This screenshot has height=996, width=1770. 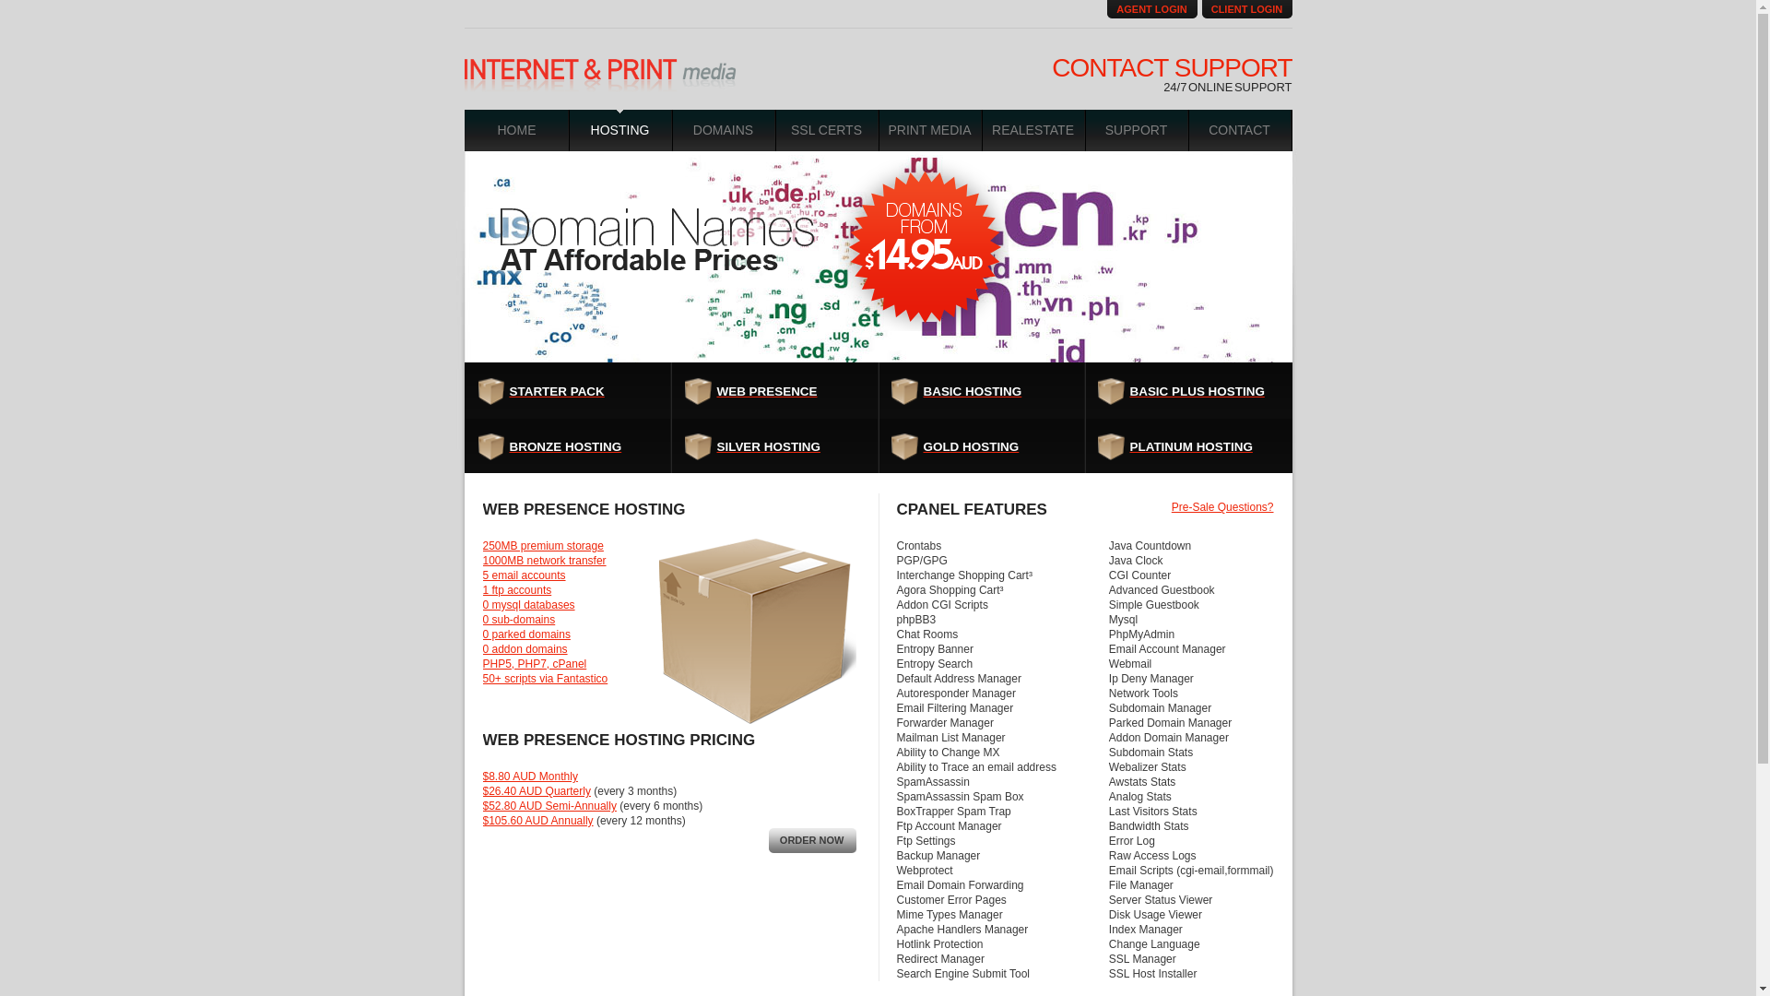 What do you see at coordinates (518, 590) in the screenshot?
I see `1 ftp accounts` at bounding box center [518, 590].